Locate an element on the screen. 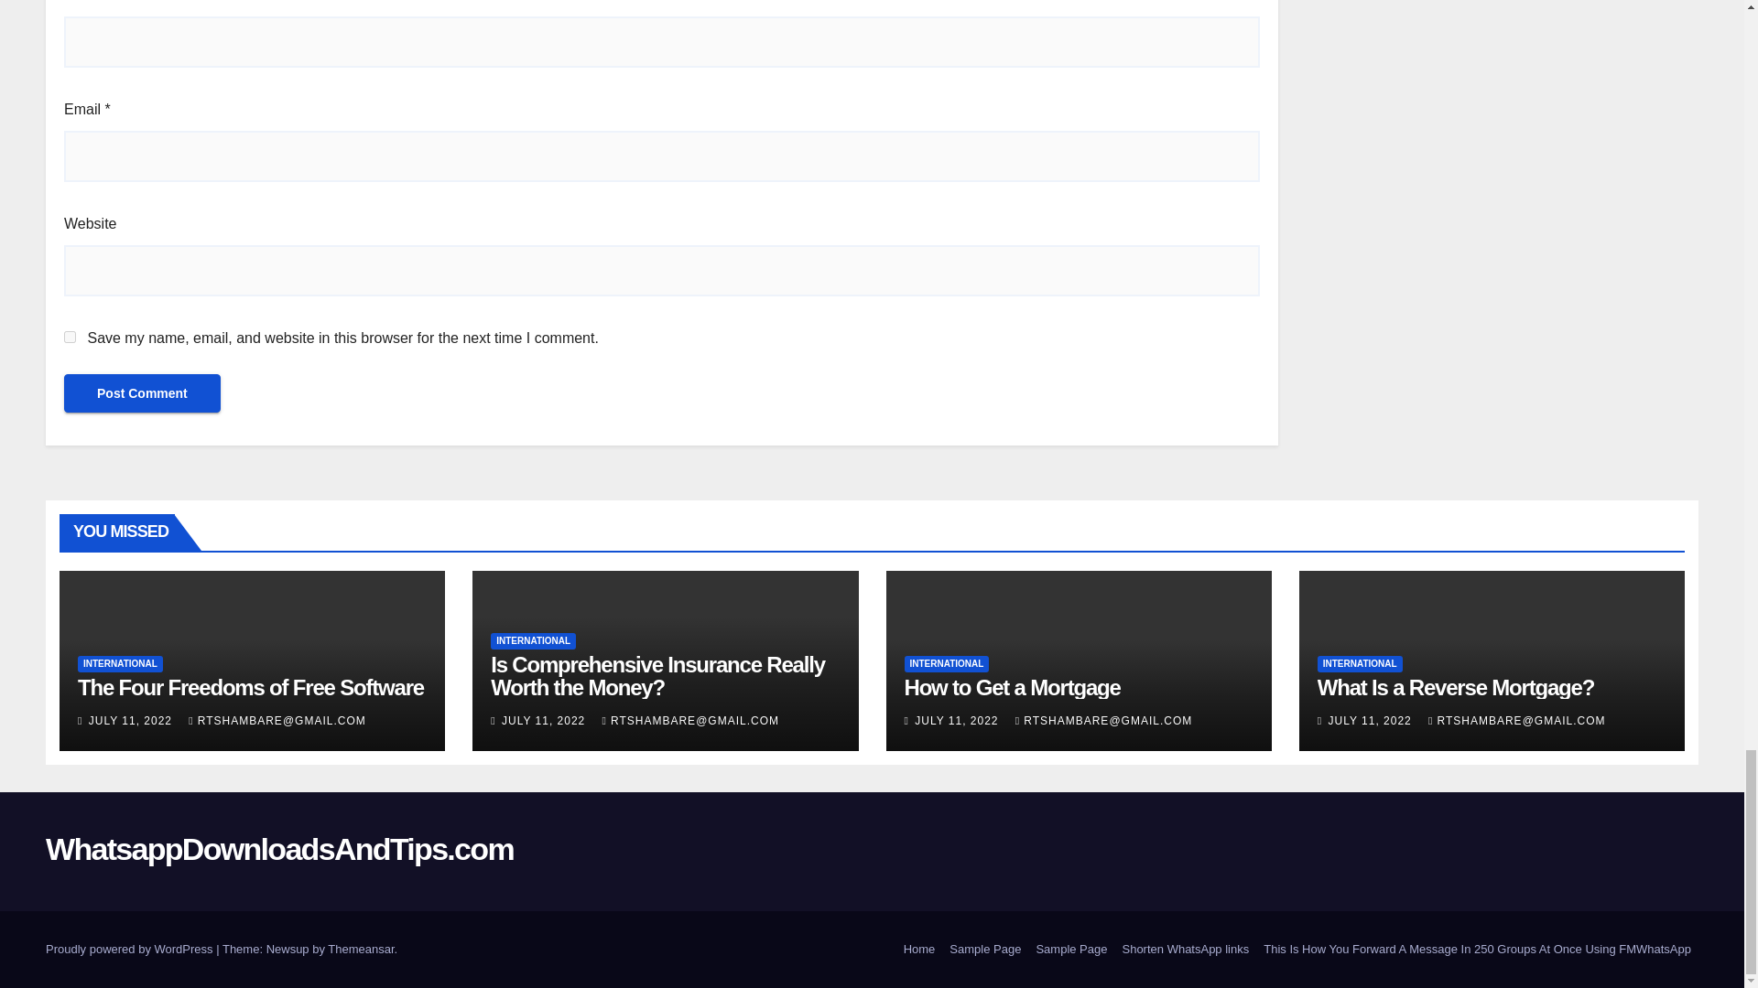  yes is located at coordinates (70, 337).